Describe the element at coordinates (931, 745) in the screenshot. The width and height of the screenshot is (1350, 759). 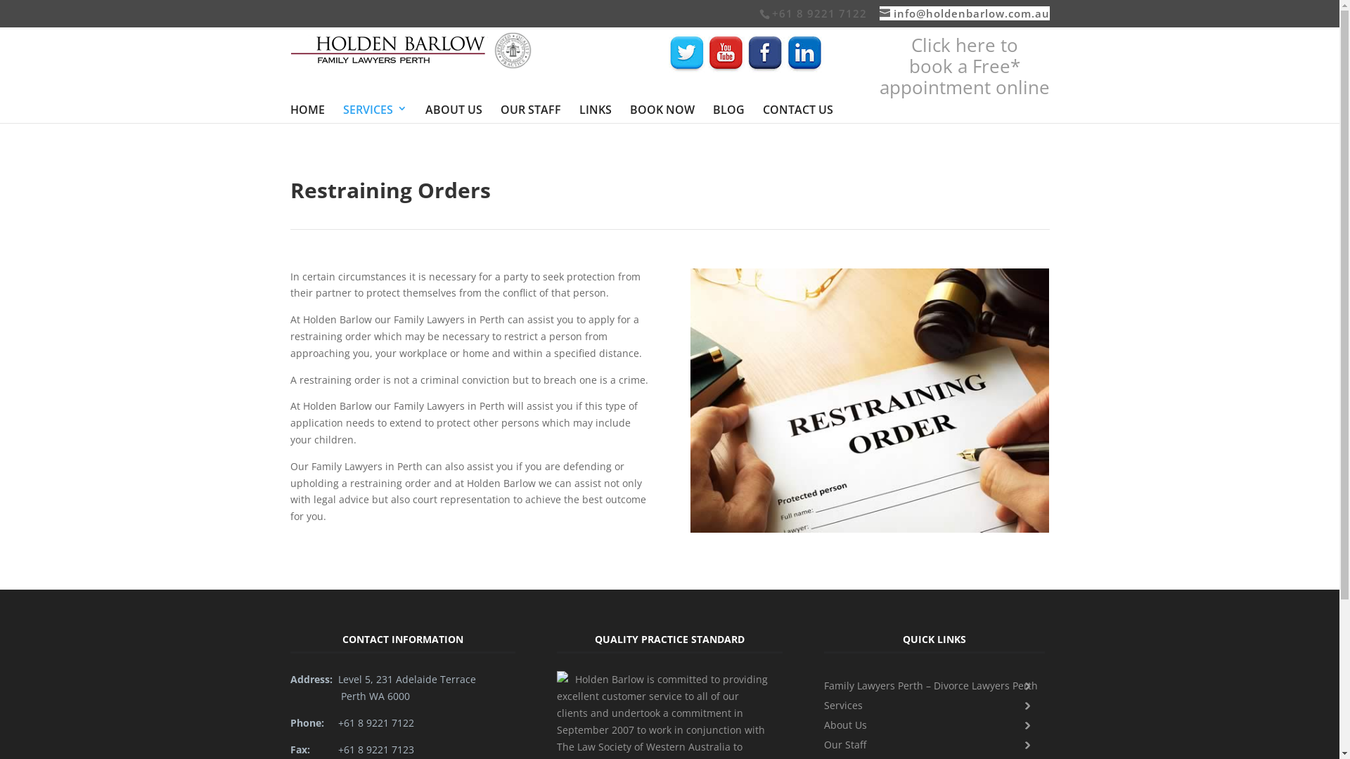
I see `Our Staff` at that location.